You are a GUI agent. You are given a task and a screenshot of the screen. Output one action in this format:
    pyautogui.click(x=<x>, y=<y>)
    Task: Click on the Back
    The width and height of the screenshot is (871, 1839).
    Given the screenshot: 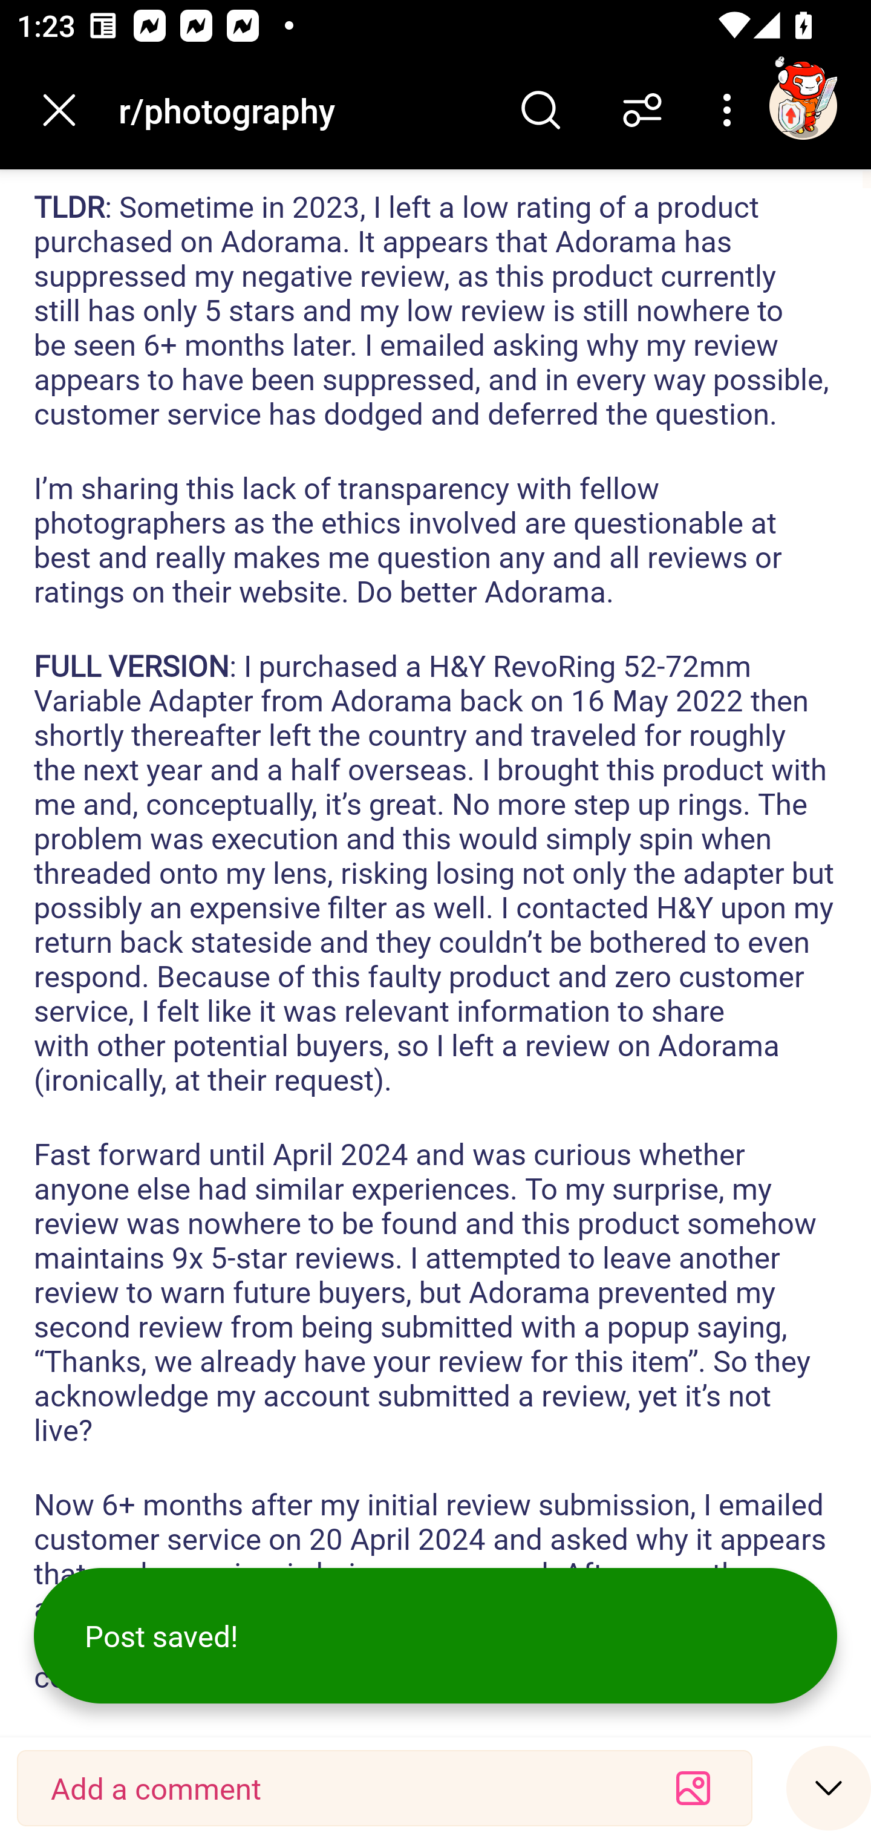 What is the action you would take?
    pyautogui.click(x=59, y=110)
    